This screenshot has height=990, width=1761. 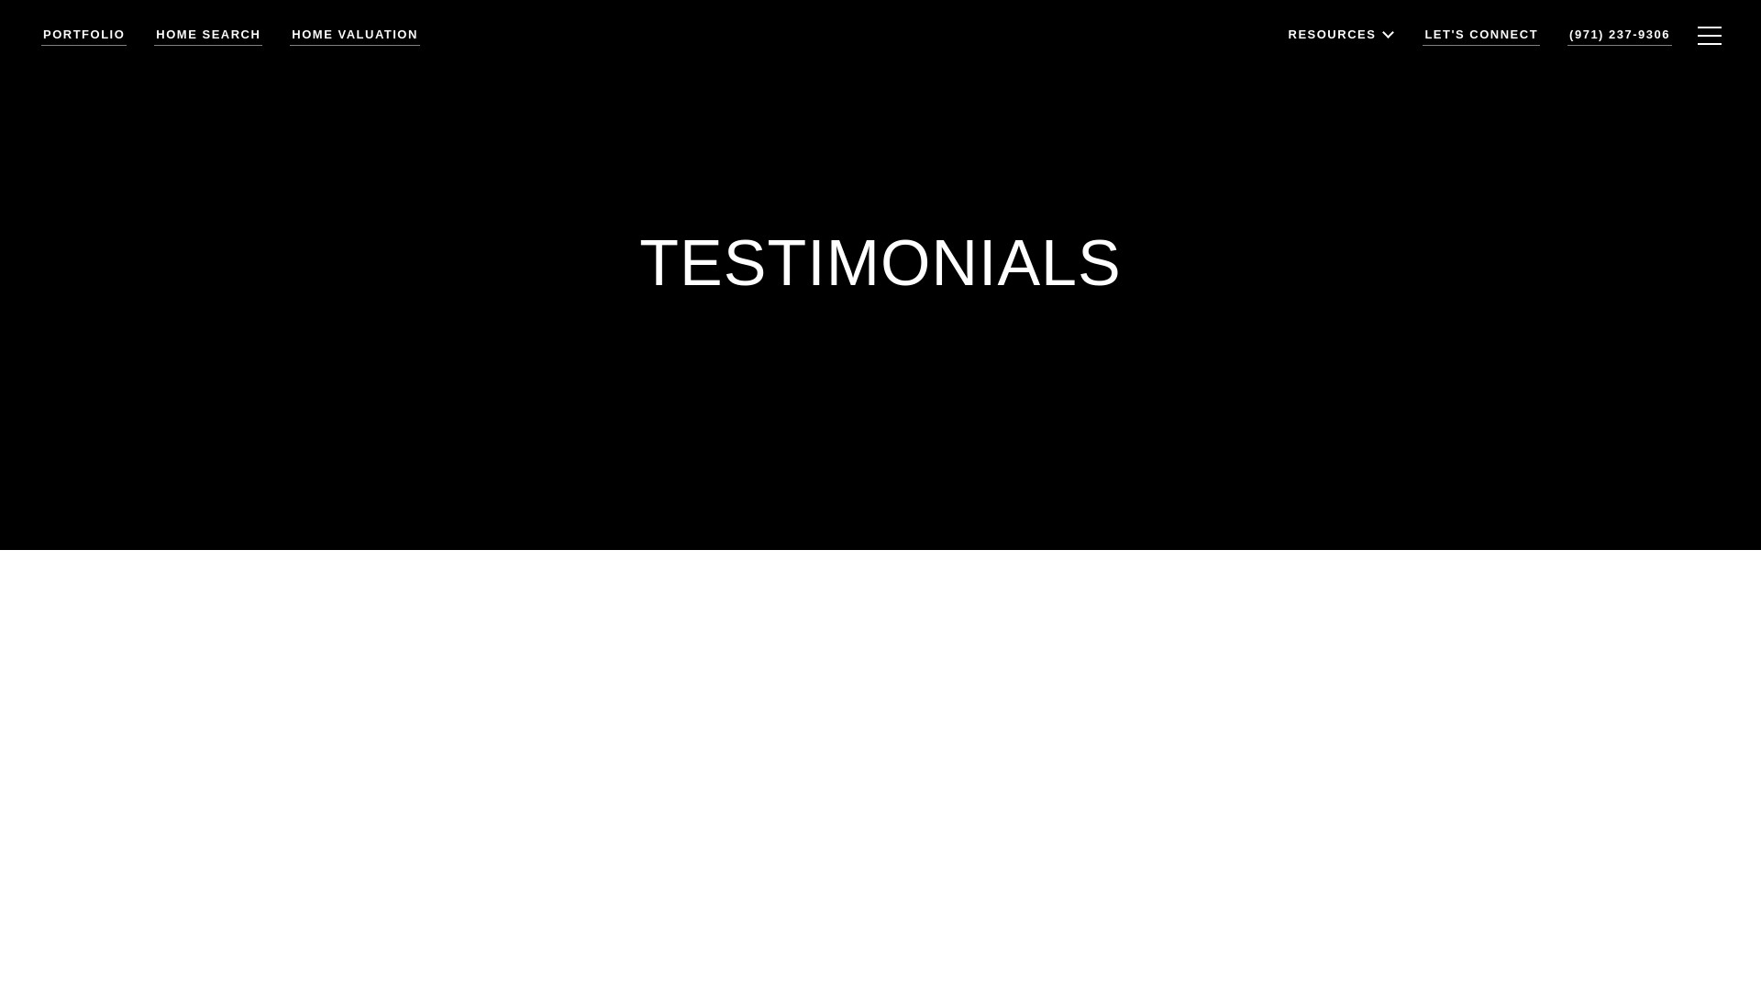 I want to click on LET'S CONNECT, so click(x=1480, y=49).